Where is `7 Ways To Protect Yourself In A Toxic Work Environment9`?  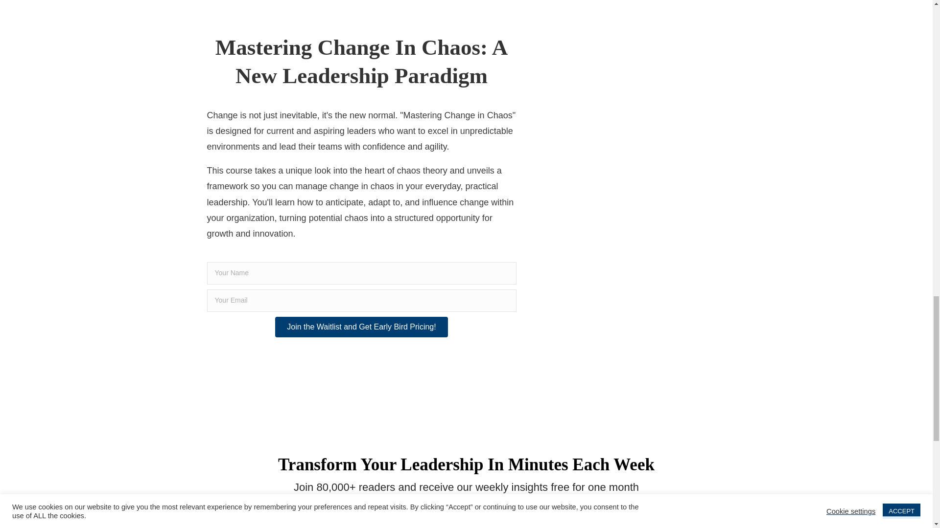
7 Ways To Protect Yourself In A Toxic Work Environment9 is located at coordinates (631, 180).